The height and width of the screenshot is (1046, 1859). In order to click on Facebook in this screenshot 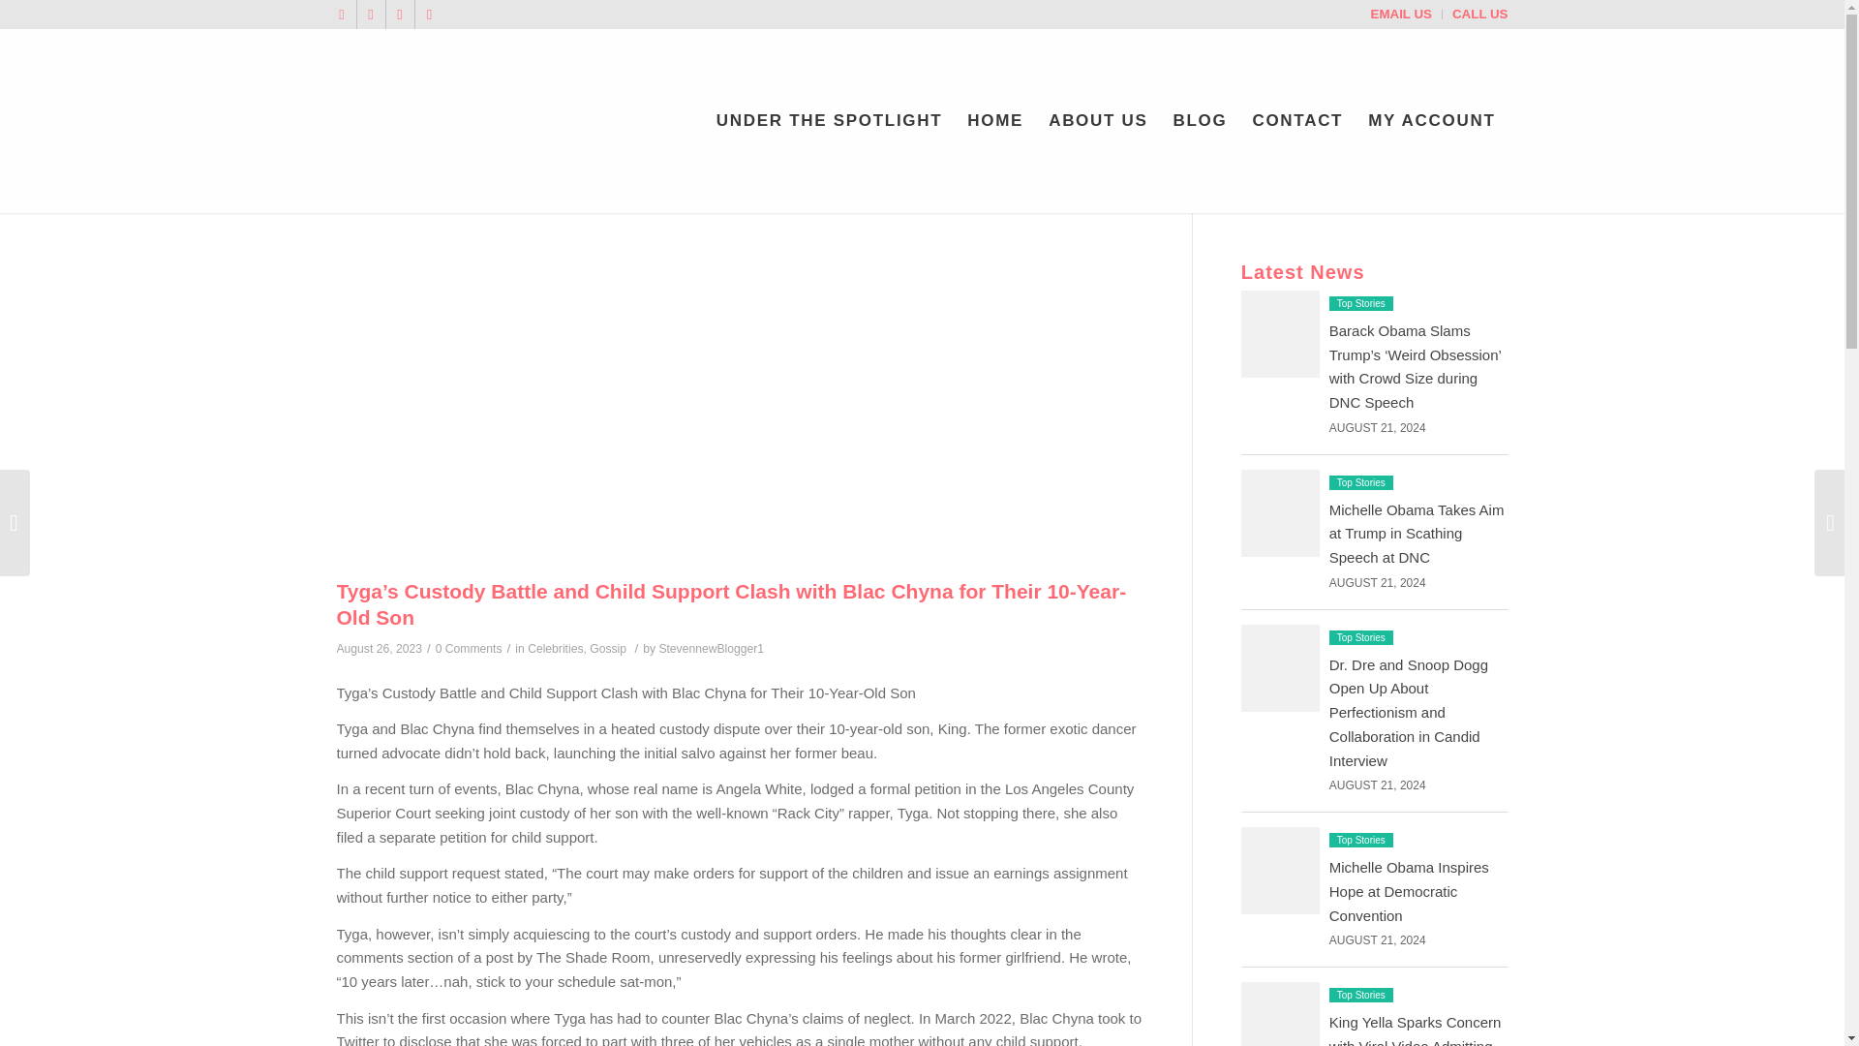, I will do `click(370, 15)`.